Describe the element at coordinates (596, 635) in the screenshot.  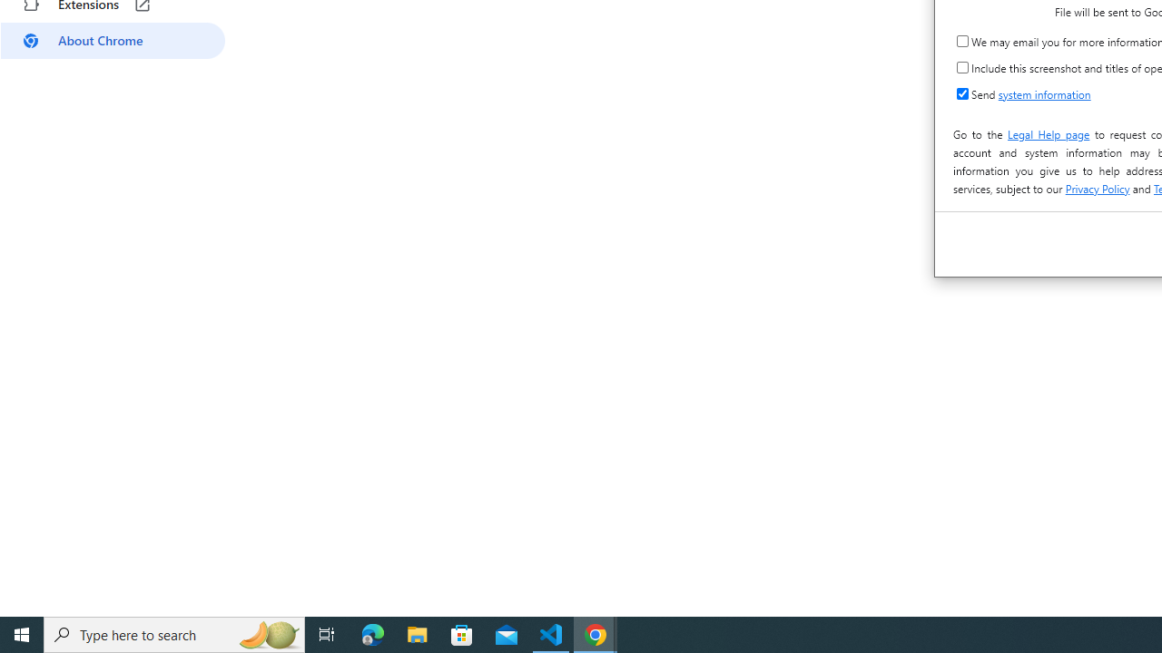
I see `Google Chrome - 2 running windows` at that location.